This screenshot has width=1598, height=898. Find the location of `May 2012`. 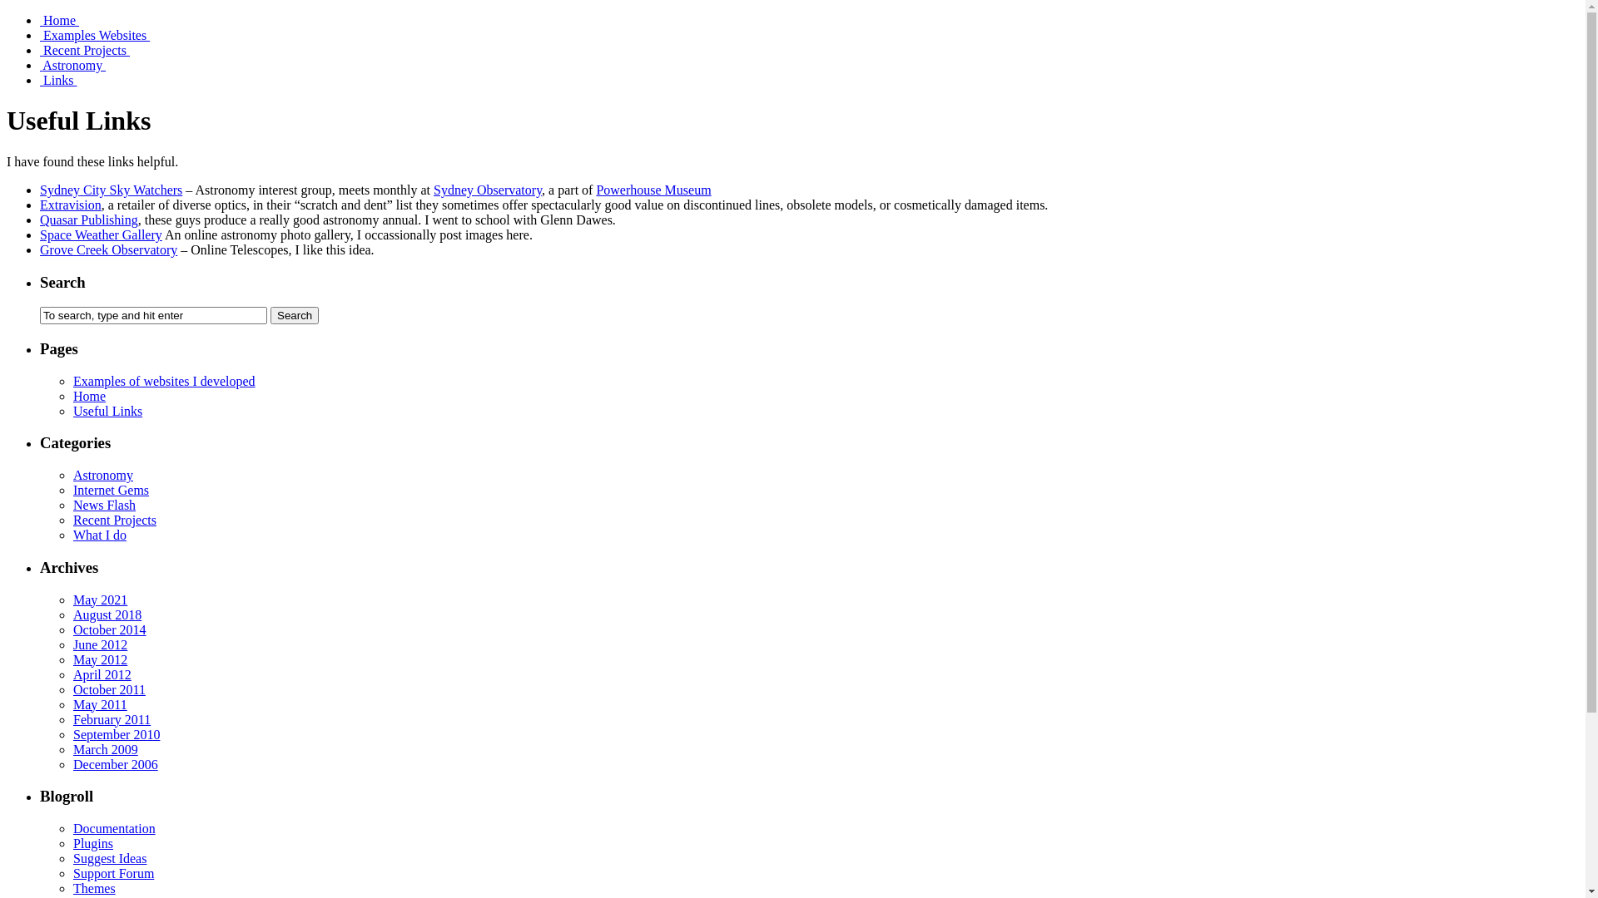

May 2012 is located at coordinates (100, 660).